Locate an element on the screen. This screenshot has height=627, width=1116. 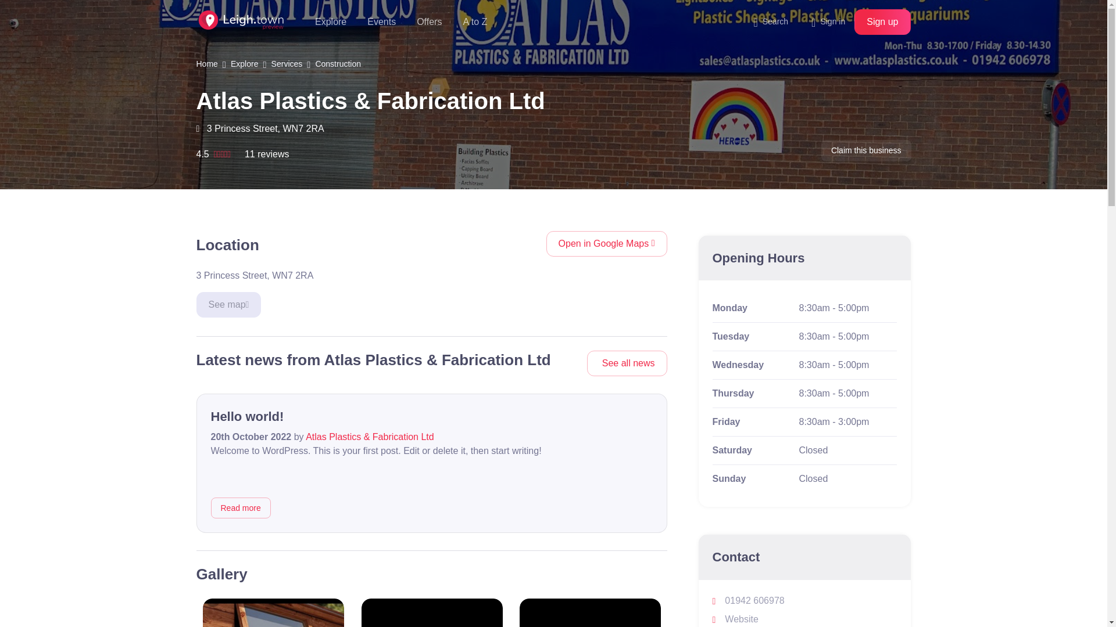
Services is located at coordinates (287, 63).